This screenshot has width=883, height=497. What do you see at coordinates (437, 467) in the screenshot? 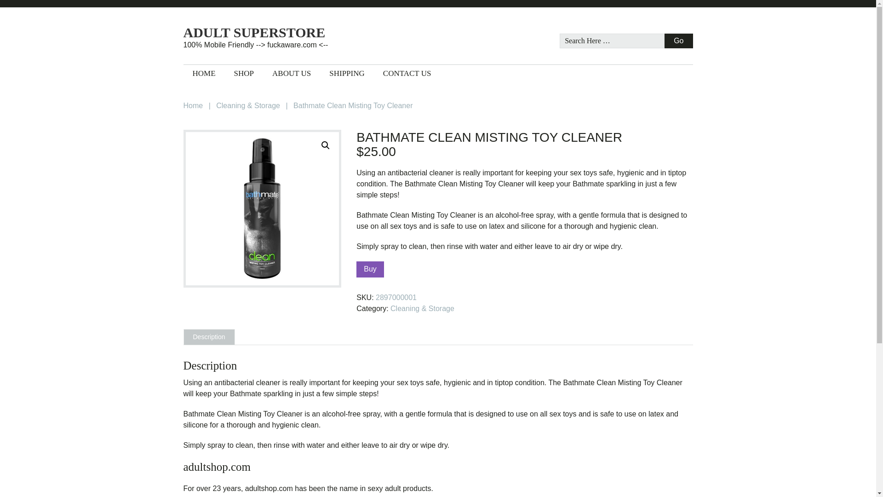
I see `adultshop.com` at bounding box center [437, 467].